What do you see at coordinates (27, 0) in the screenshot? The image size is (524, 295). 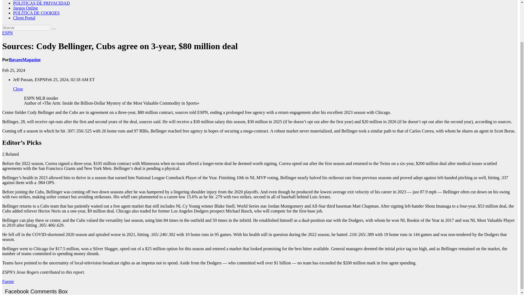 I see `AVISO LEGAL` at bounding box center [27, 0].